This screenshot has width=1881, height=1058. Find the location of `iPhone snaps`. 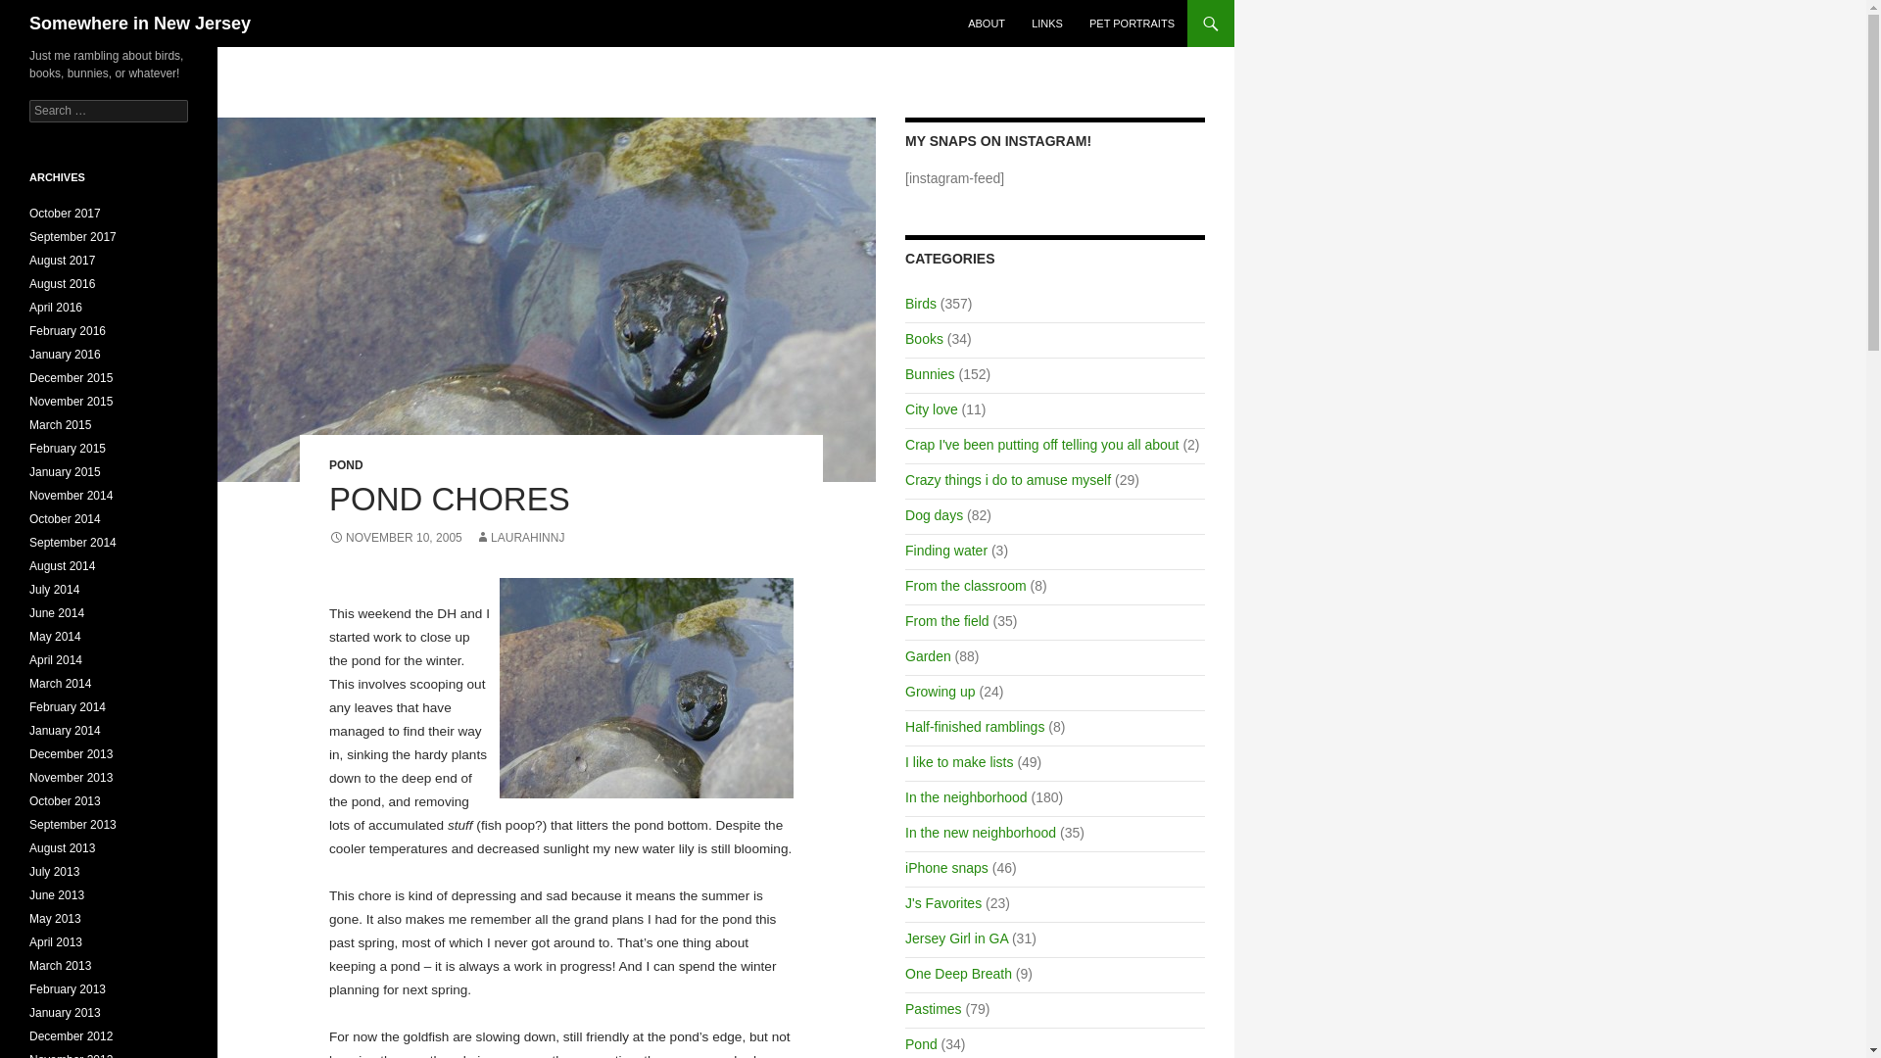

iPhone snaps is located at coordinates (946, 868).